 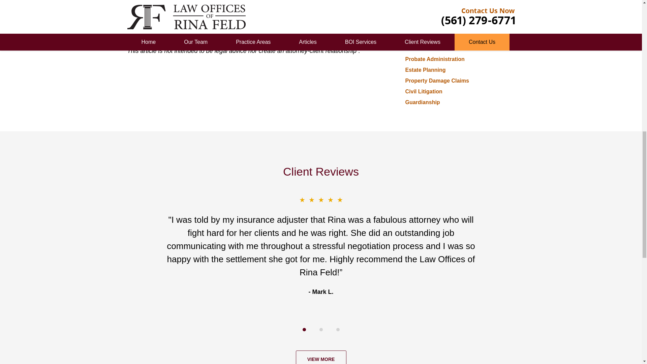 What do you see at coordinates (425, 70) in the screenshot?
I see `Estate Planning` at bounding box center [425, 70].